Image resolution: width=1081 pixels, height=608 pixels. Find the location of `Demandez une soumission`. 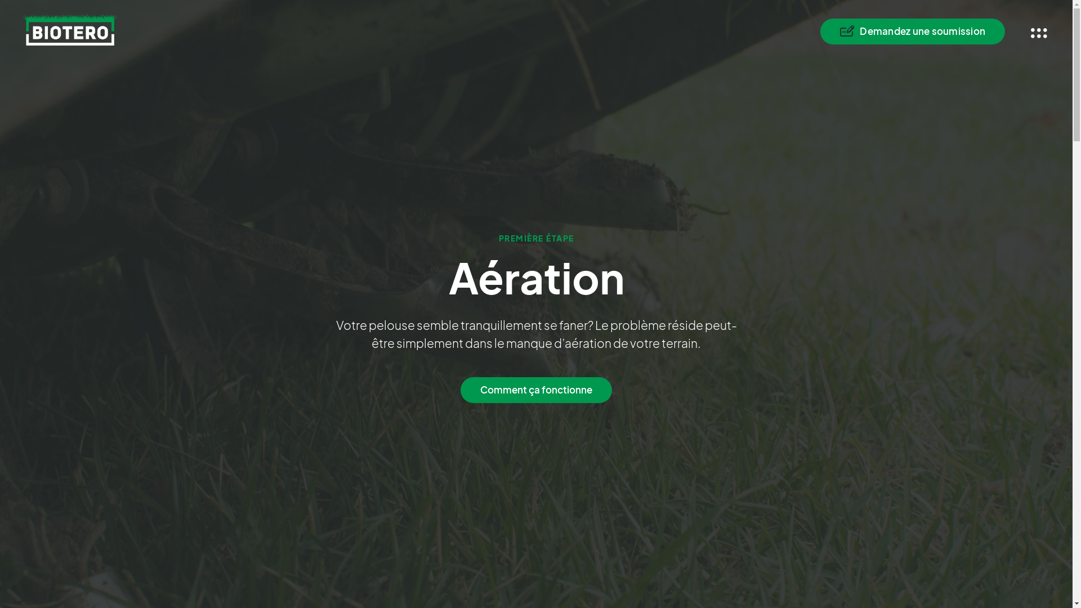

Demandez une soumission is located at coordinates (913, 32).